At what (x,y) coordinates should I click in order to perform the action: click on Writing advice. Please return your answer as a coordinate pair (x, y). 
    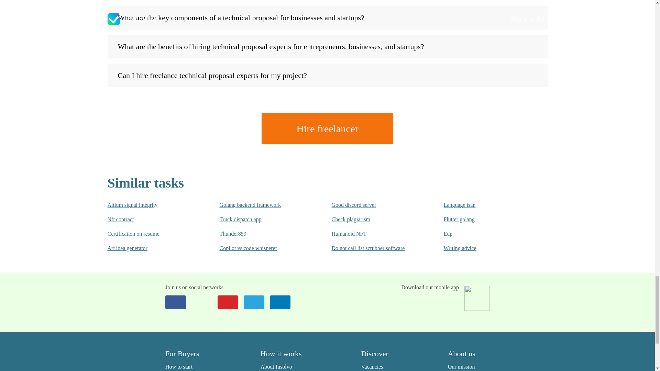
    Looking at the image, I should click on (486, 248).